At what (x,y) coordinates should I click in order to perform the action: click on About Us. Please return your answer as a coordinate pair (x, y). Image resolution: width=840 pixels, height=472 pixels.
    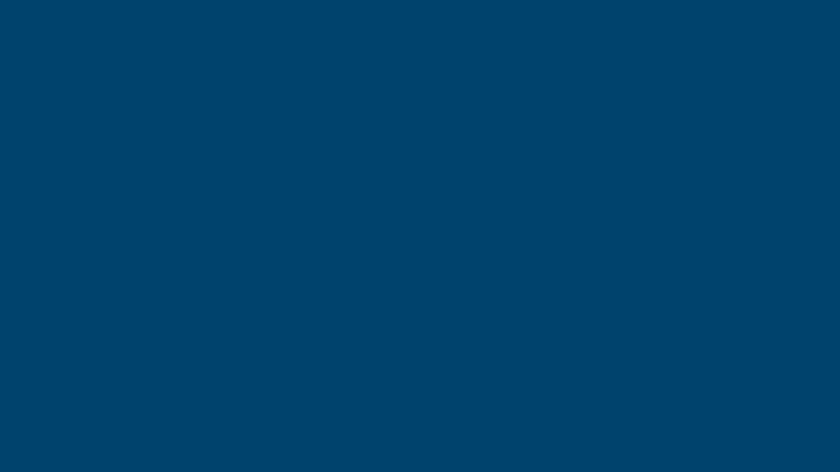
    Looking at the image, I should click on (452, 313).